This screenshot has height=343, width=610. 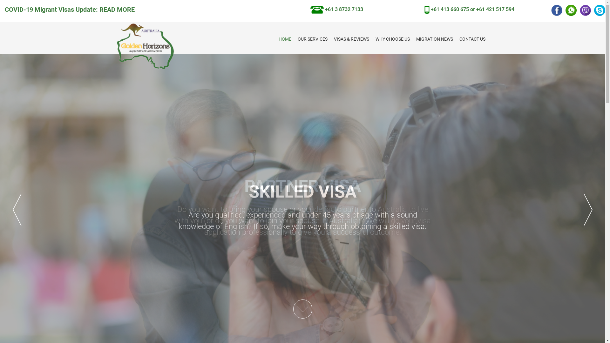 I want to click on WHY CHOOSE US, so click(x=393, y=39).